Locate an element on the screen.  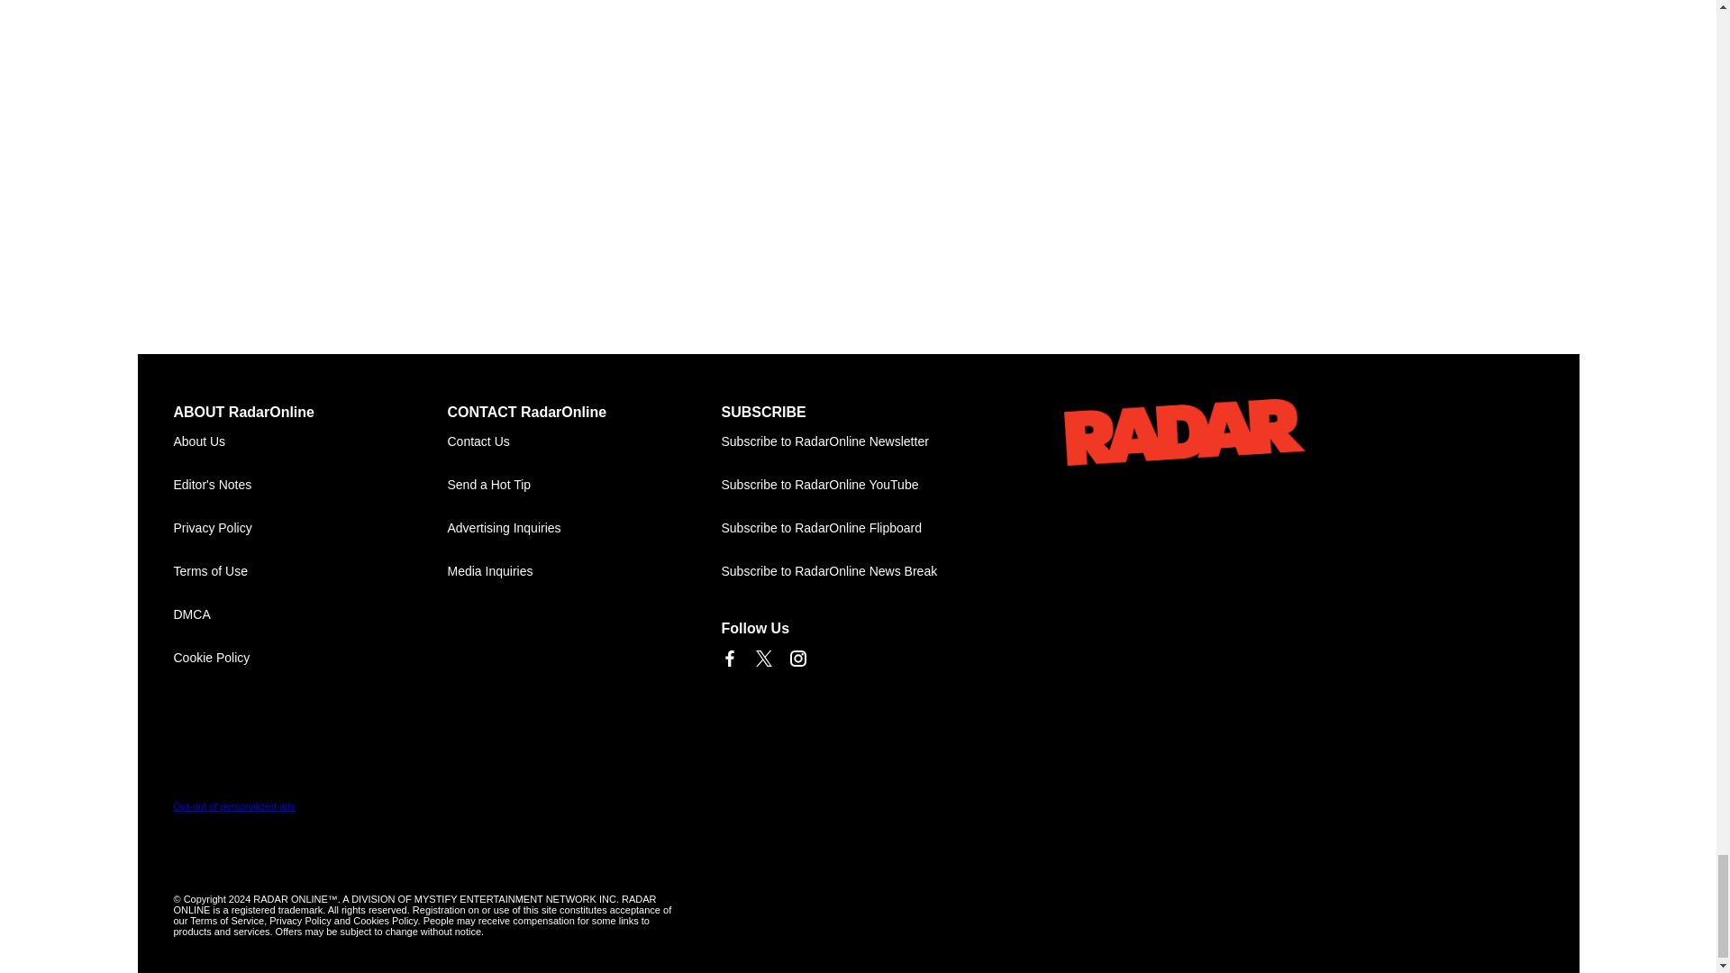
Media Inquiries is located at coordinates (584, 571).